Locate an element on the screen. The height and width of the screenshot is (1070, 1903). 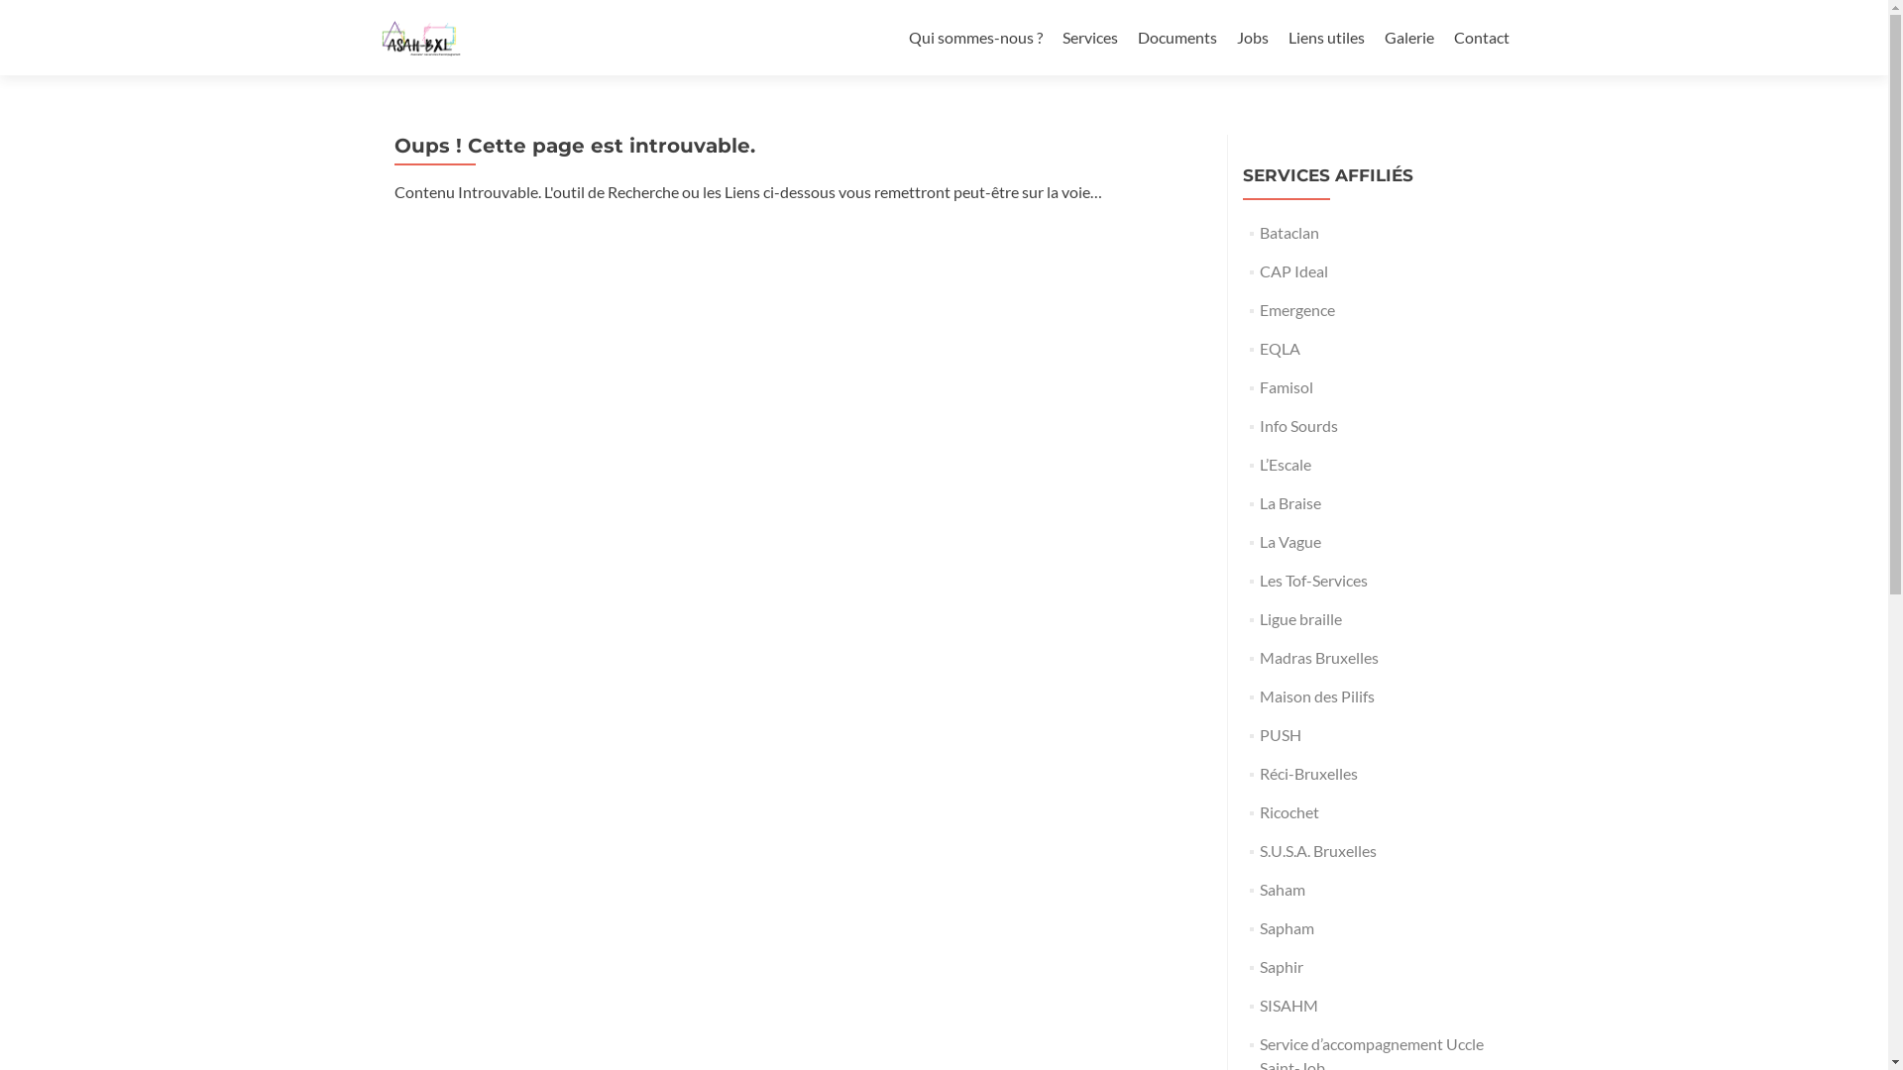
PUSH is located at coordinates (1281, 735).